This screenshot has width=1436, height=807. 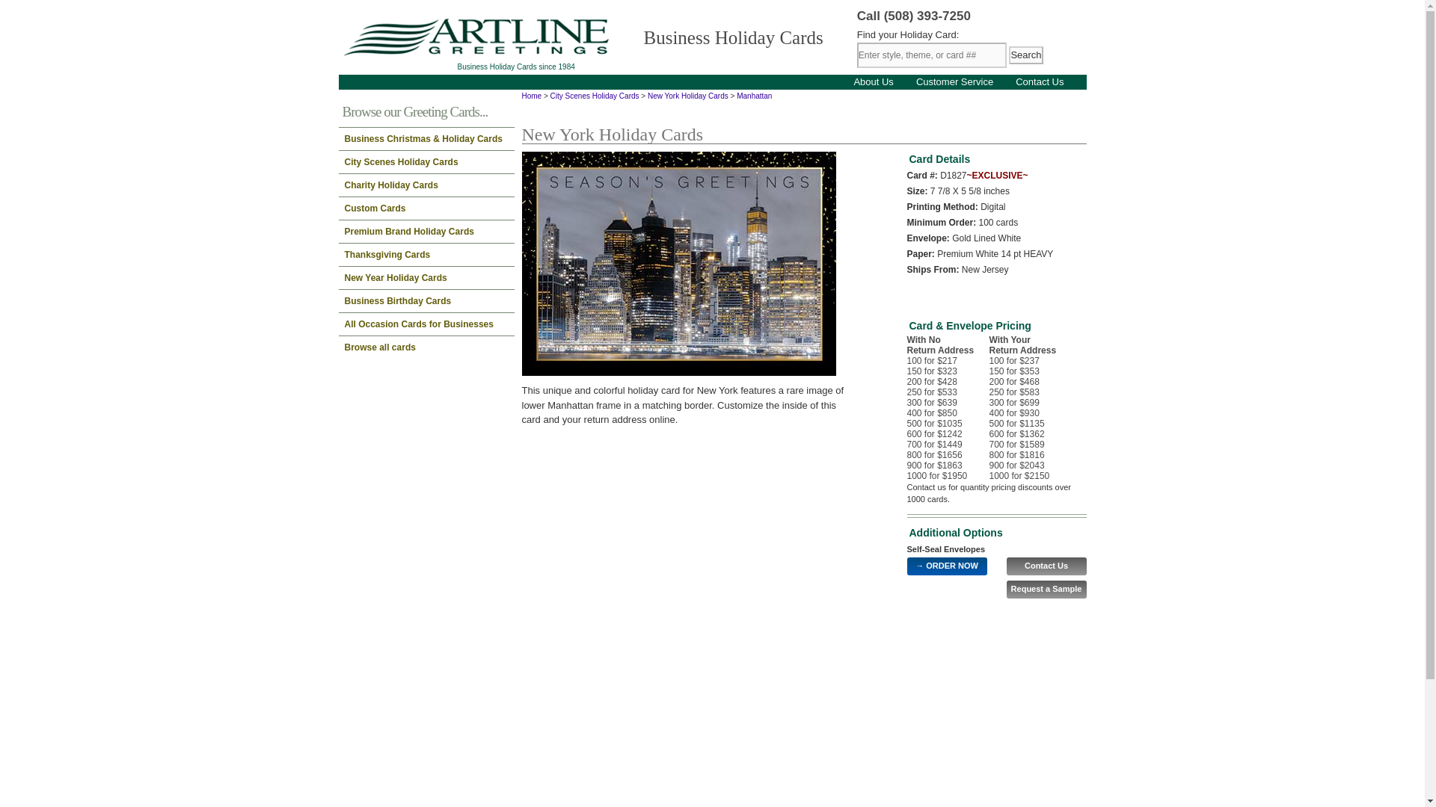 I want to click on Browse all cards, so click(x=426, y=347).